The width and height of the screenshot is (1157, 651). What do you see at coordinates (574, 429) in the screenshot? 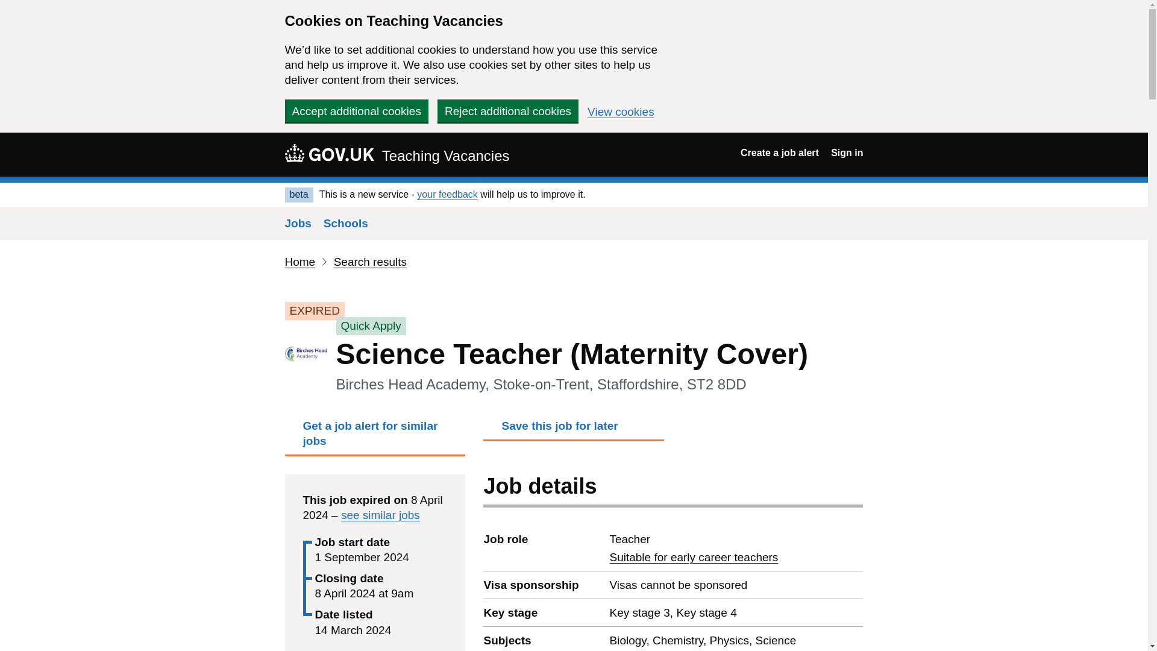
I see `Save this job for later` at bounding box center [574, 429].